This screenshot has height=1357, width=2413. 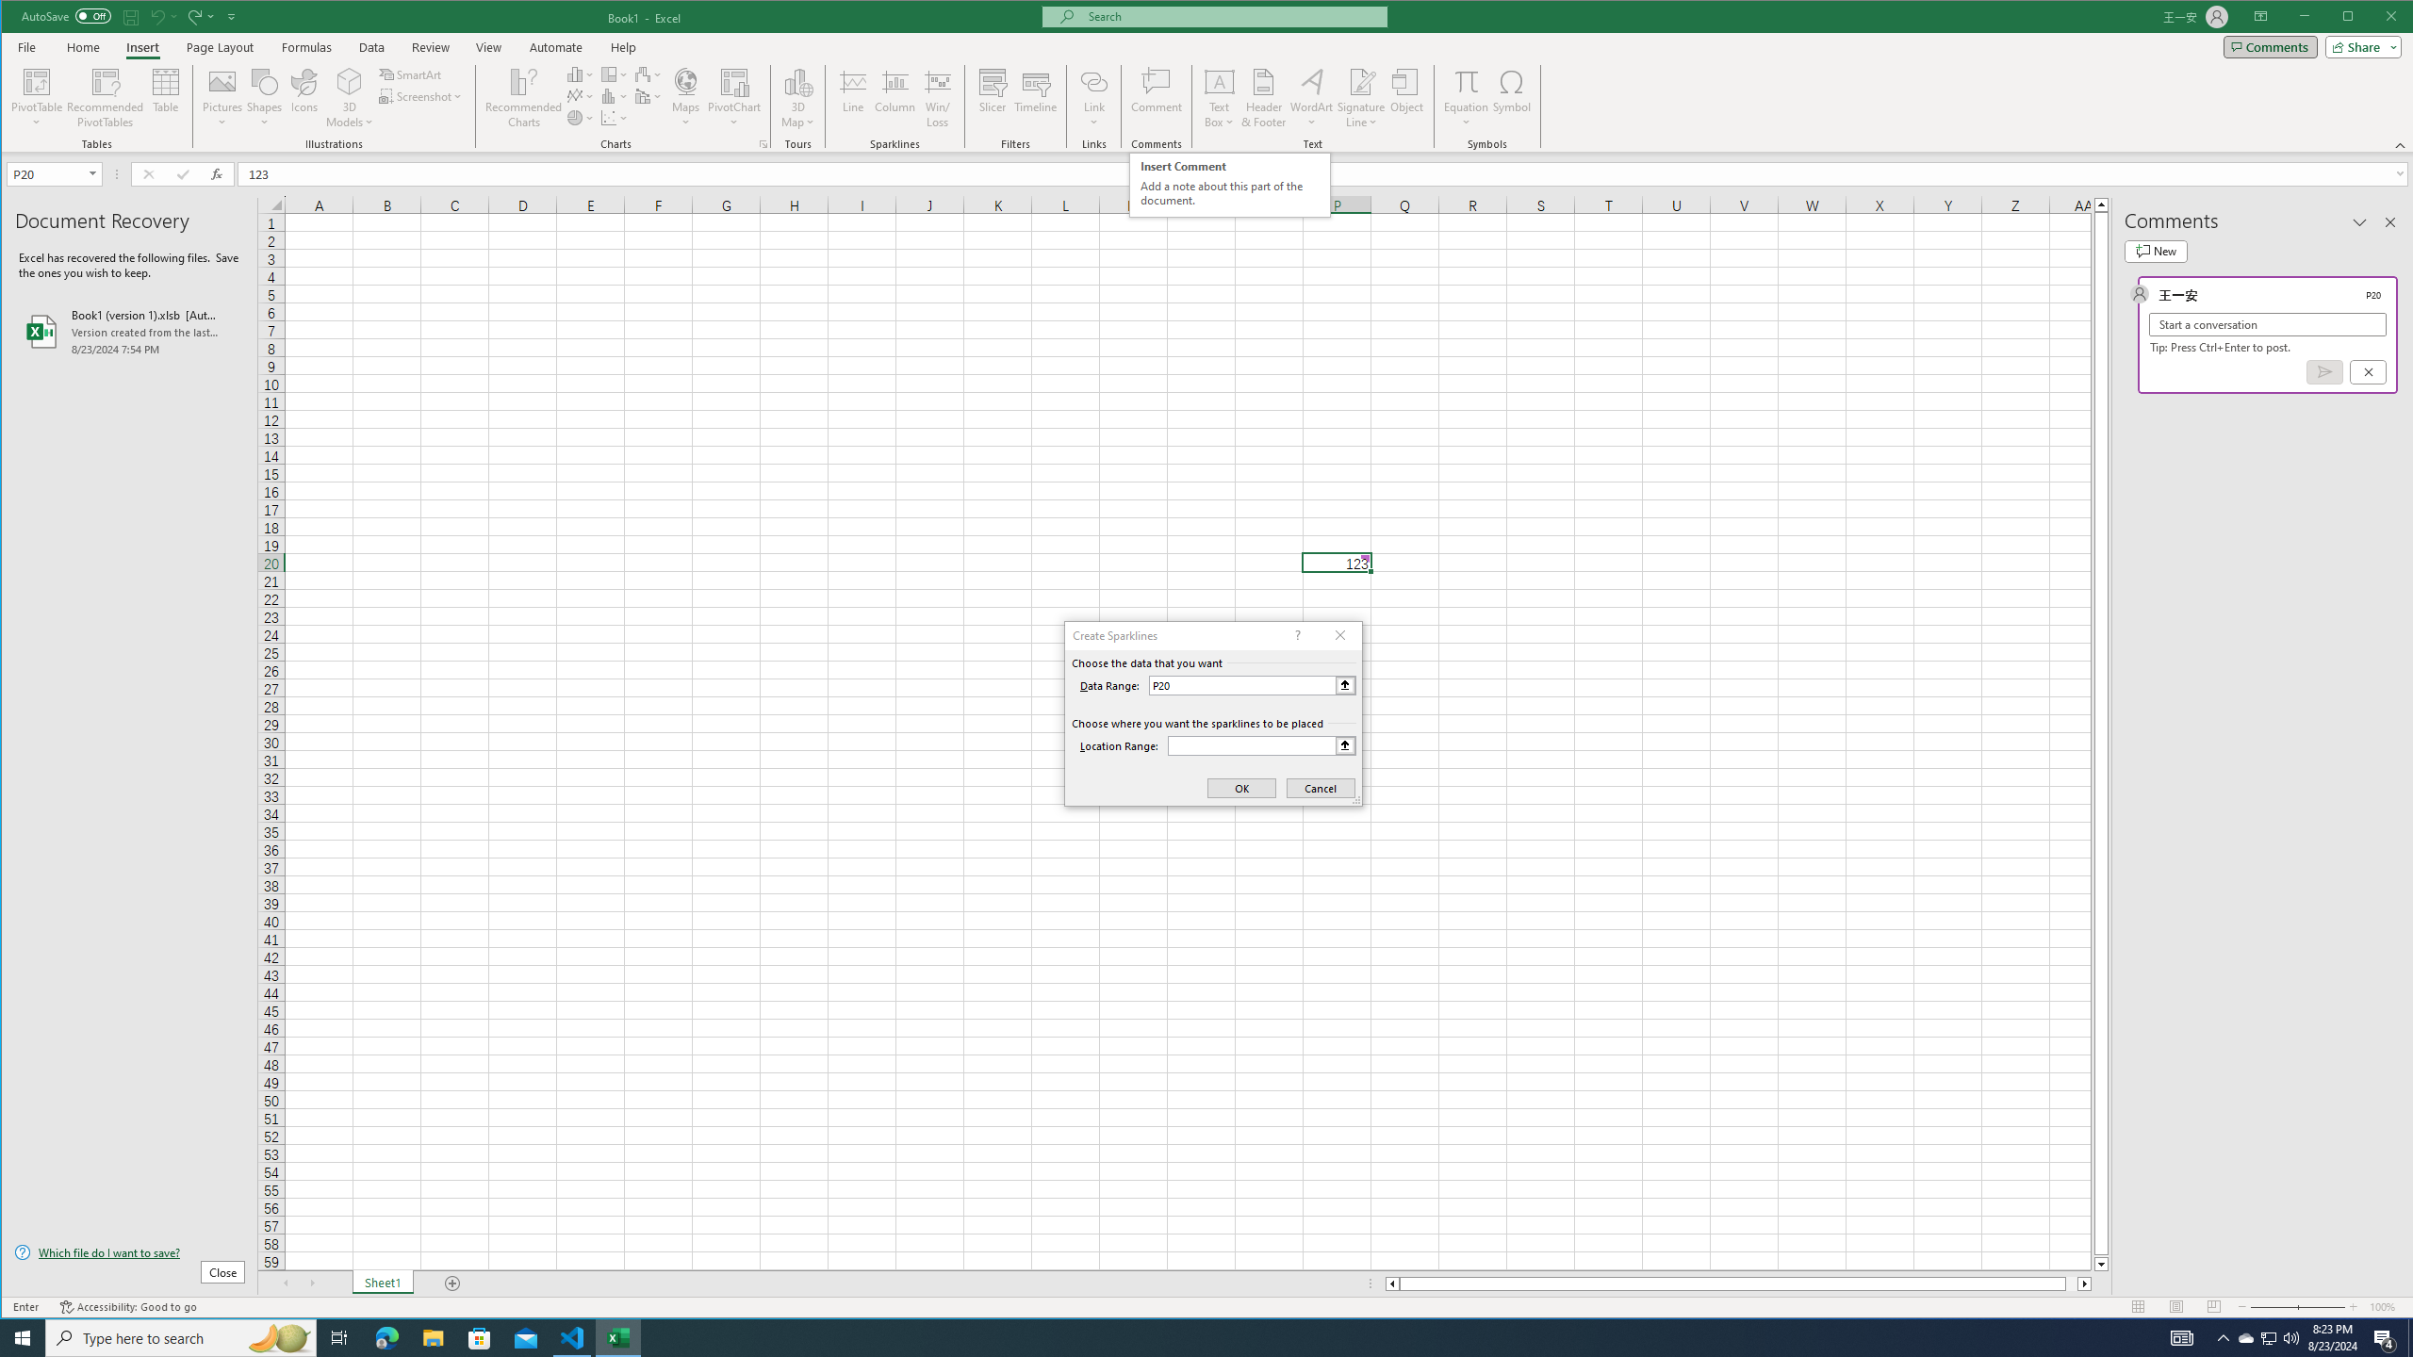 What do you see at coordinates (350, 81) in the screenshot?
I see `3D Models` at bounding box center [350, 81].